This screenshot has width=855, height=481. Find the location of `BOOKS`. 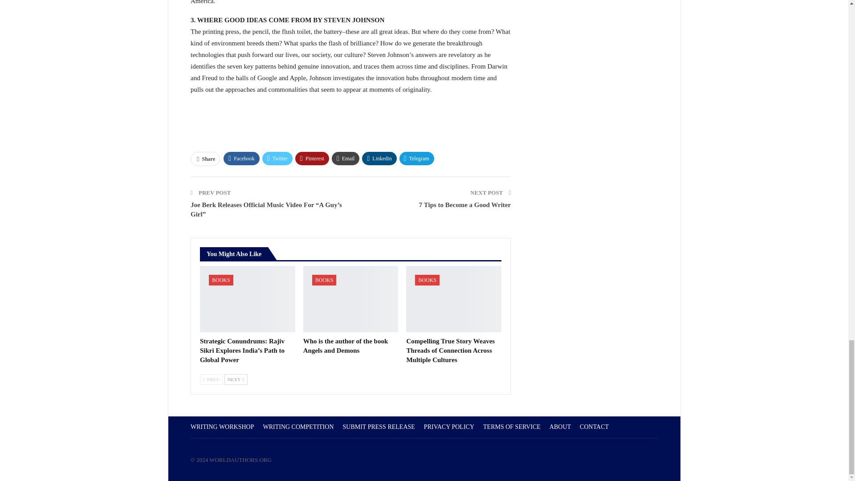

BOOKS is located at coordinates (427, 280).